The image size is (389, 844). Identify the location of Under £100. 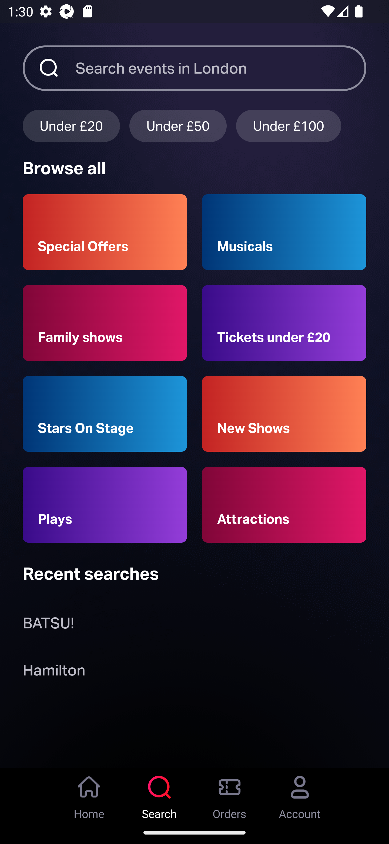
(289, 126).